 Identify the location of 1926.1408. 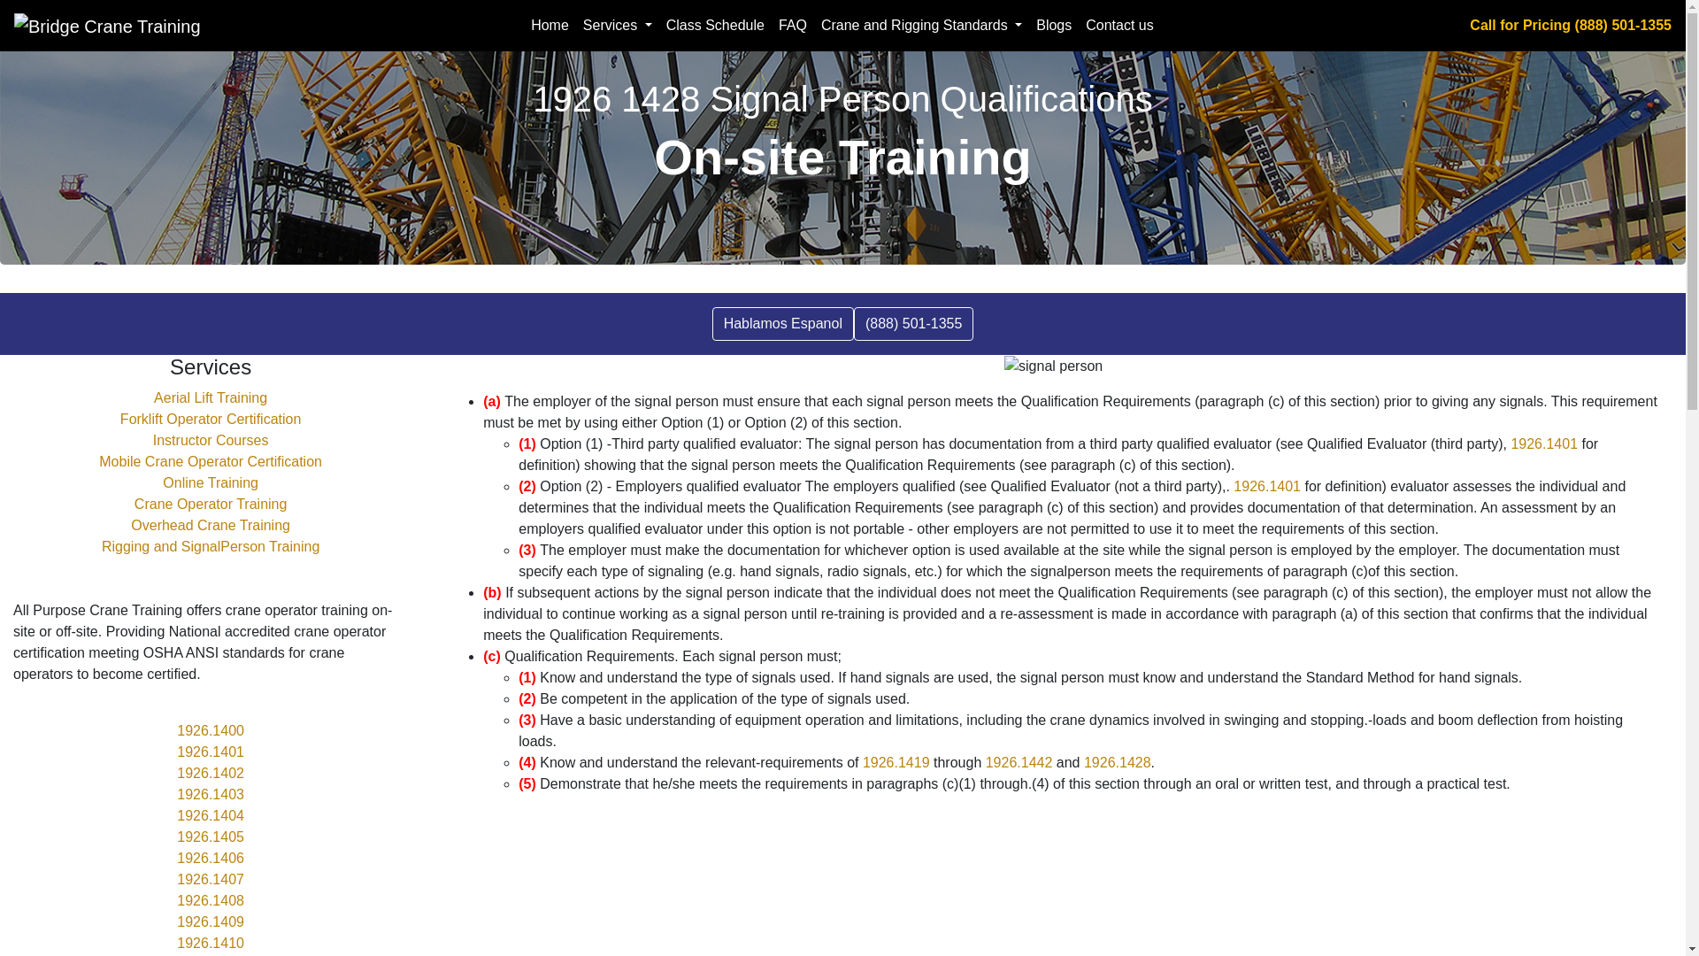
(211, 901).